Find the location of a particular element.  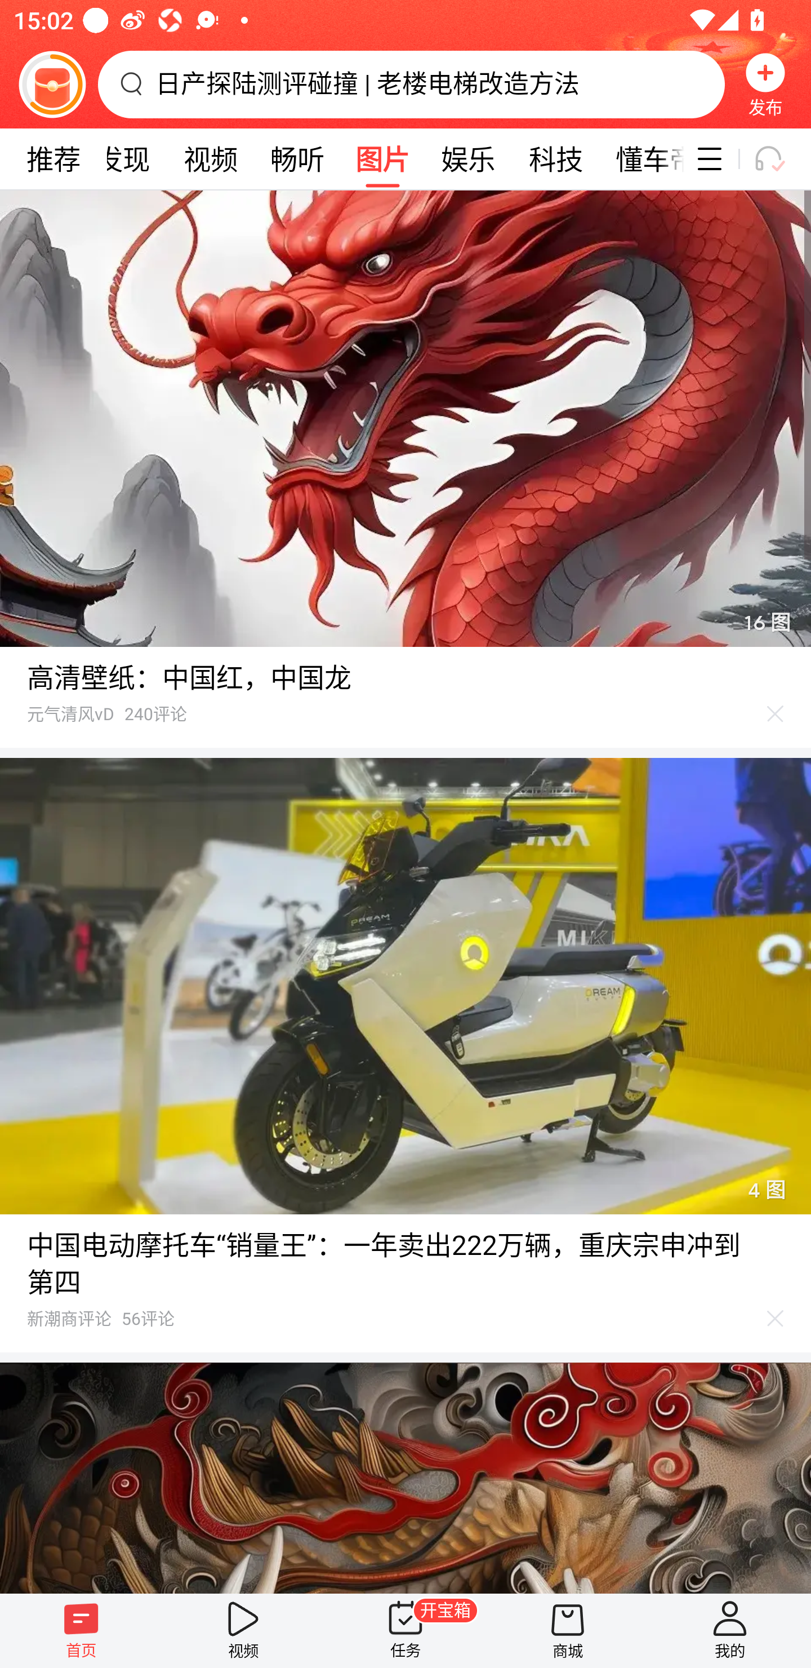

畅听 is located at coordinates (297, 159).